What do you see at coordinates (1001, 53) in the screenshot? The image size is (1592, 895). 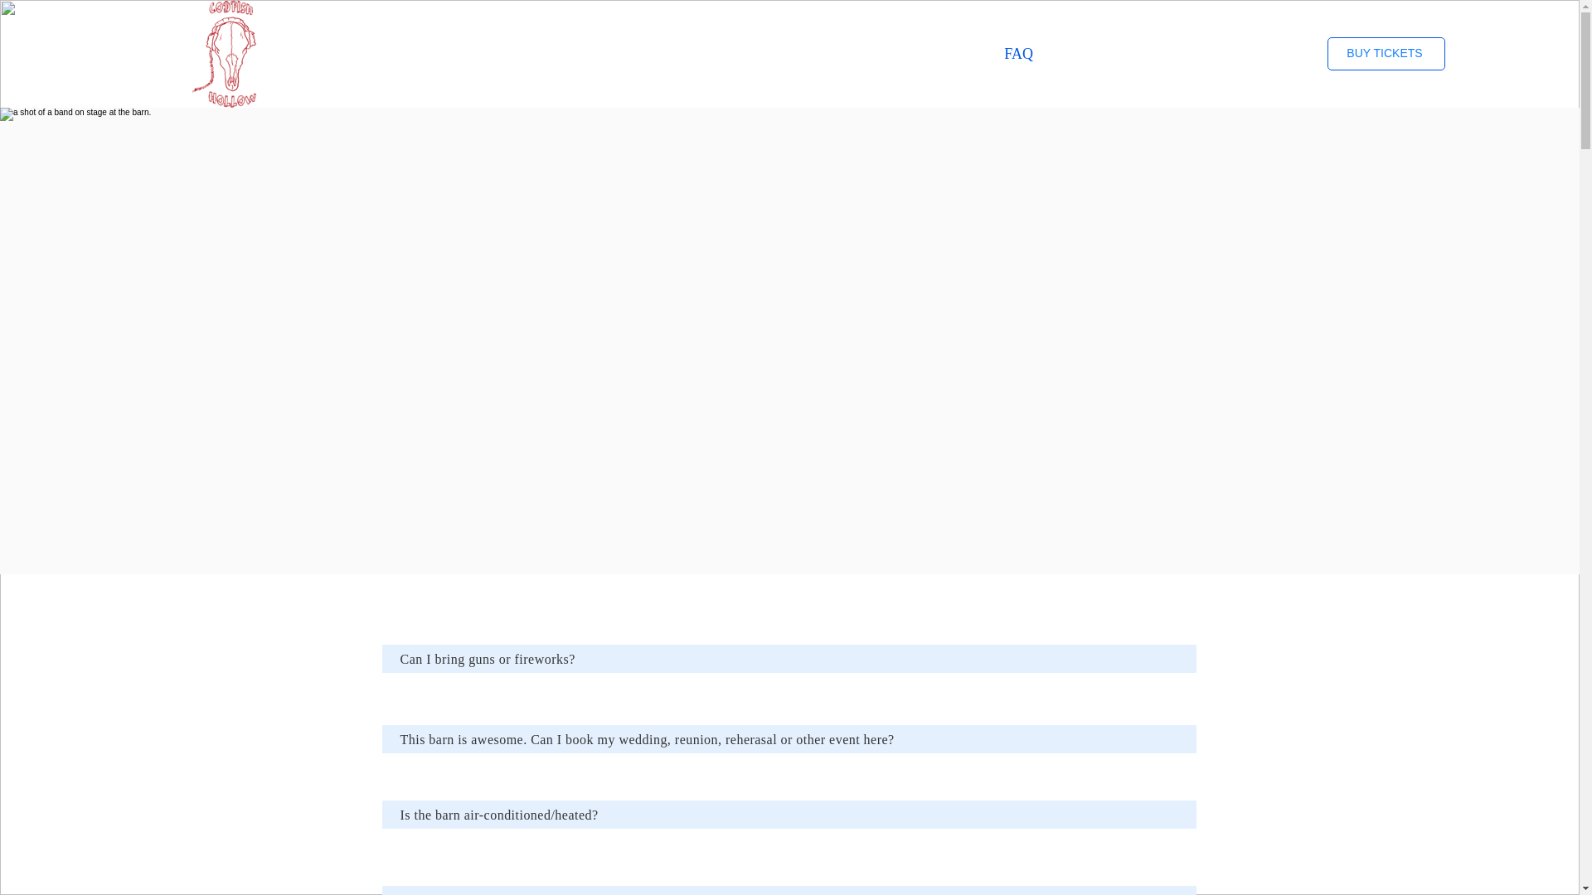 I see `FAQ` at bounding box center [1001, 53].